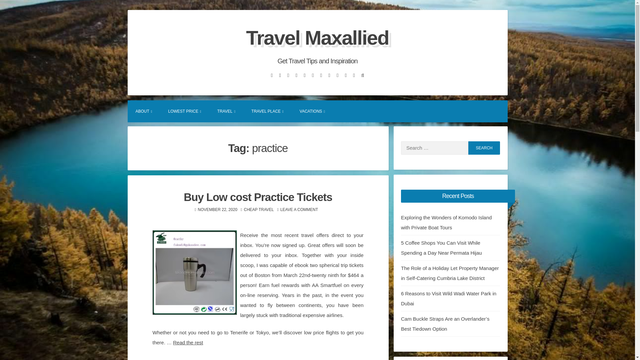  I want to click on Travel Maxallied, so click(317, 37).